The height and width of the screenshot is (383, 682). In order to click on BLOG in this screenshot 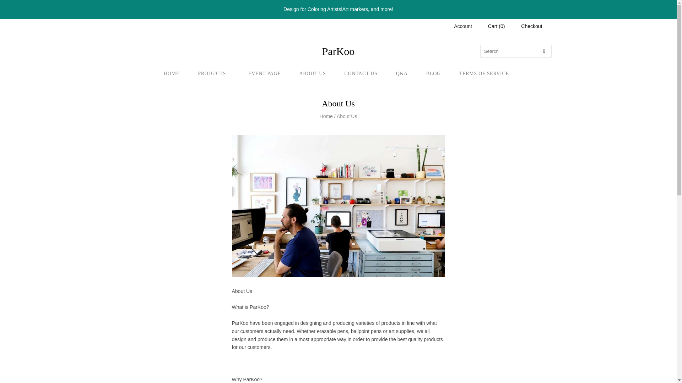, I will do `click(433, 74)`.